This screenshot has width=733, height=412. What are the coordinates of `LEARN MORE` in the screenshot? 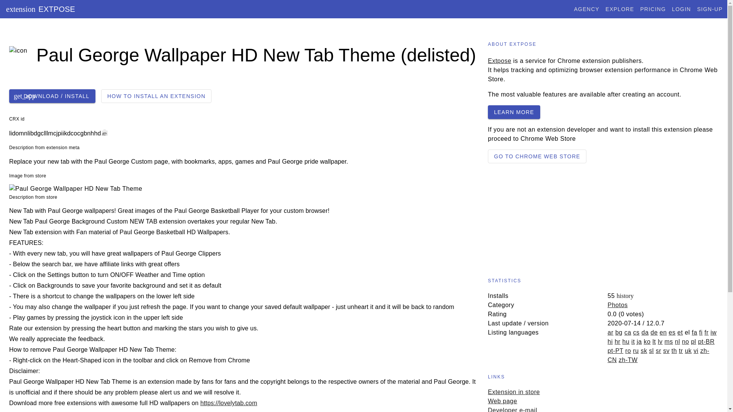 It's located at (514, 112).